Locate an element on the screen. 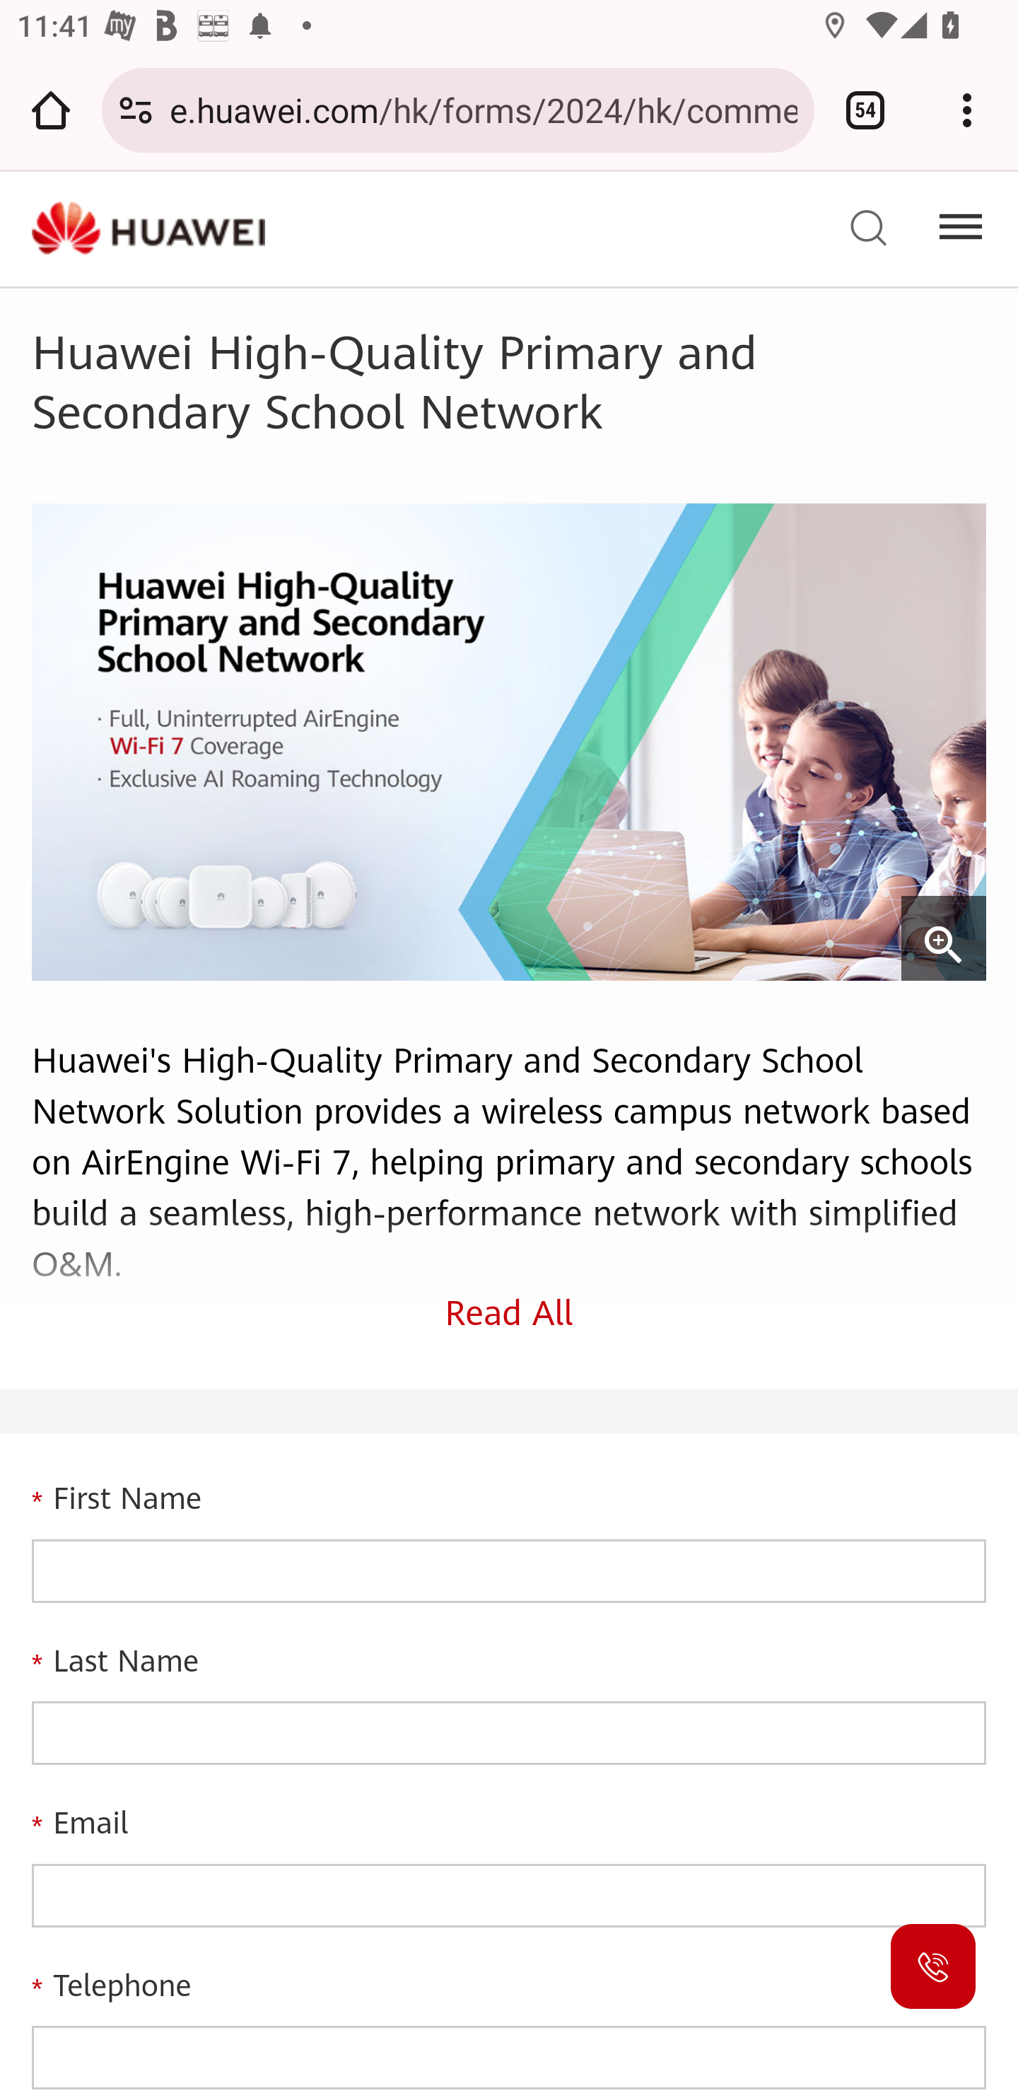  Customize and control Google Chrome is located at coordinates (967, 110).